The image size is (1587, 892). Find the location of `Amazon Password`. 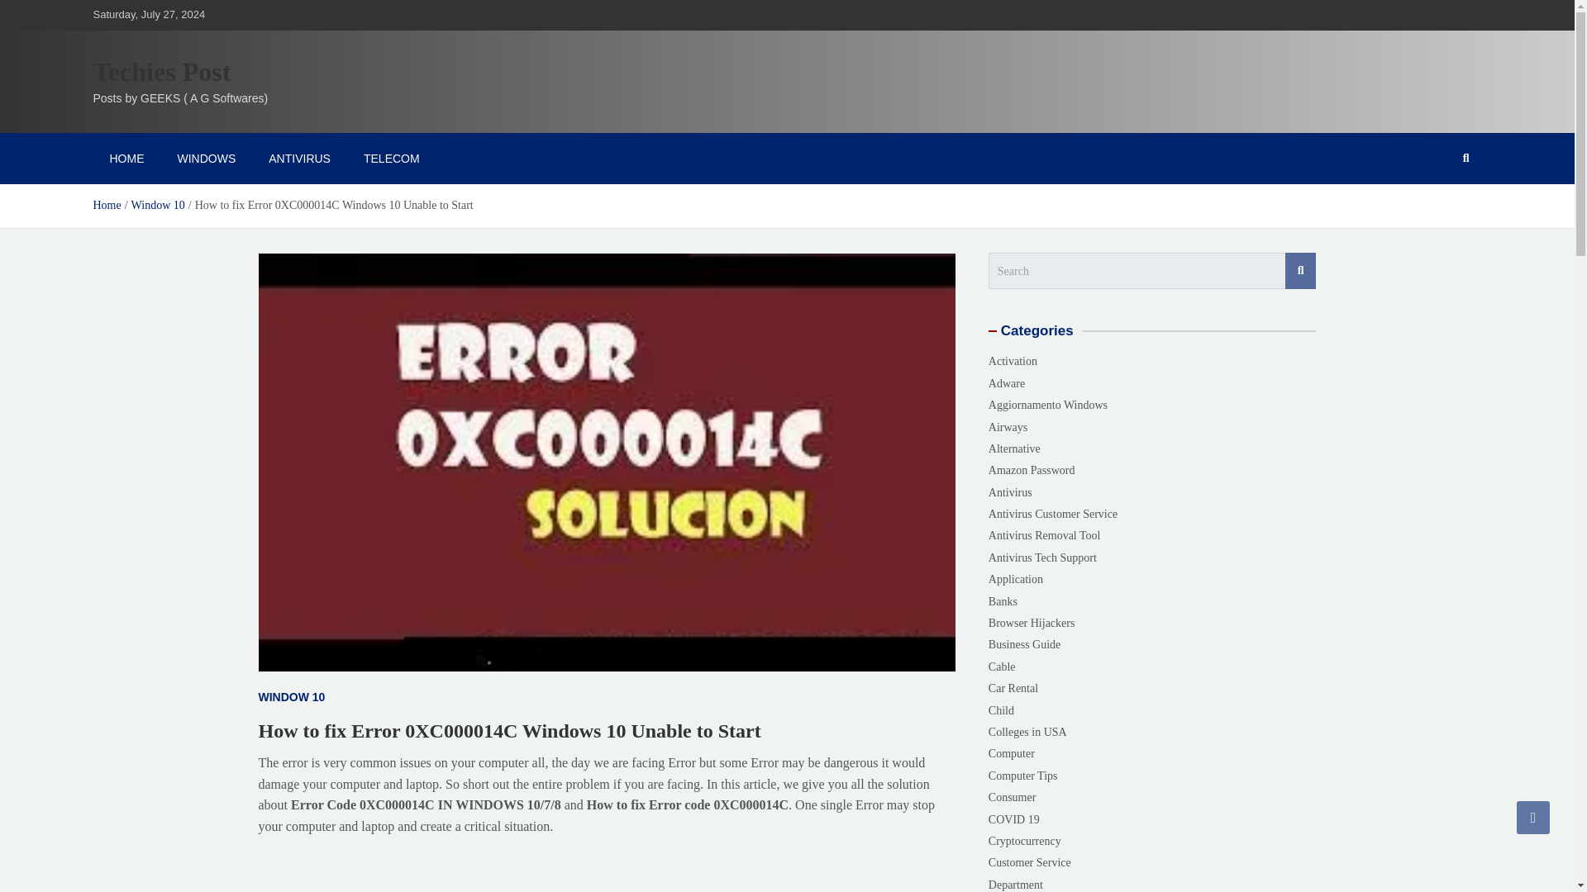

Amazon Password is located at coordinates (1032, 471).